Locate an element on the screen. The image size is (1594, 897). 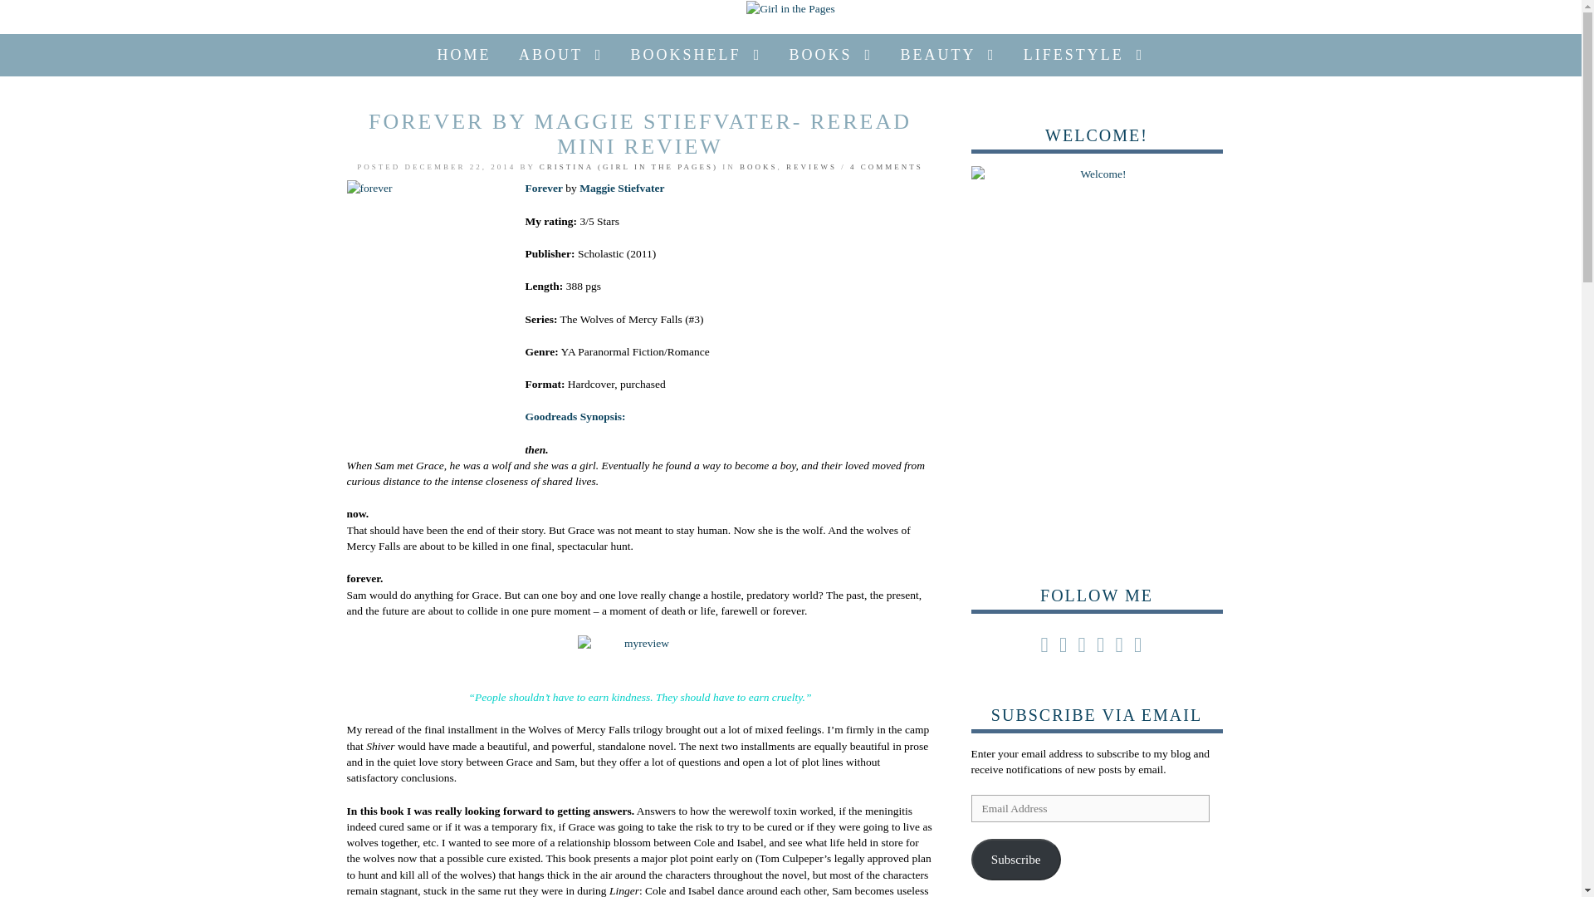
BEAUTY   is located at coordinates (948, 55).